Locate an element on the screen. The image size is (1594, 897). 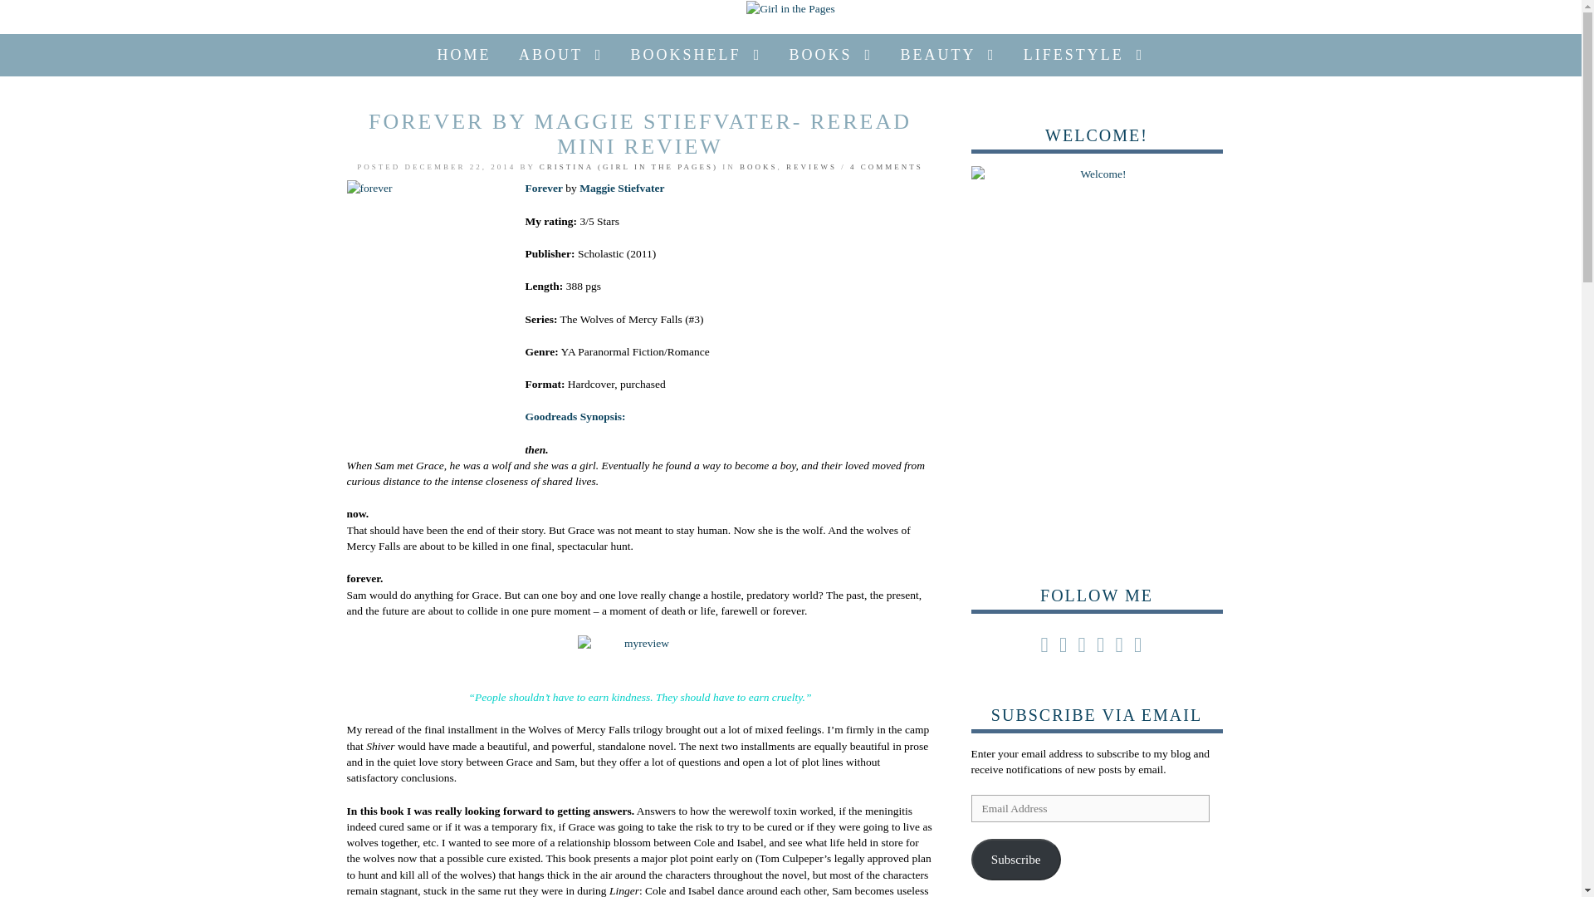
BEAUTY   is located at coordinates (948, 55).